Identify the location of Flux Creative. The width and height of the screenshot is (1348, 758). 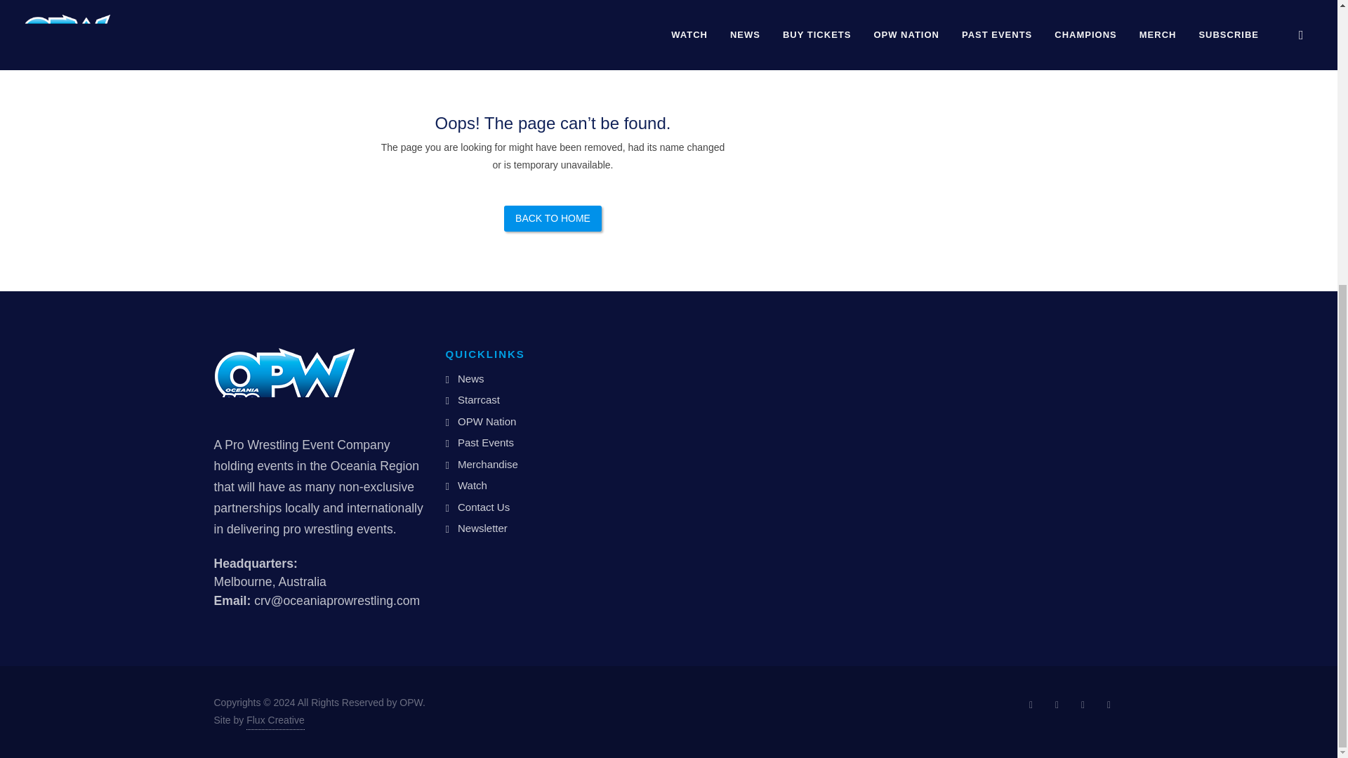
(275, 721).